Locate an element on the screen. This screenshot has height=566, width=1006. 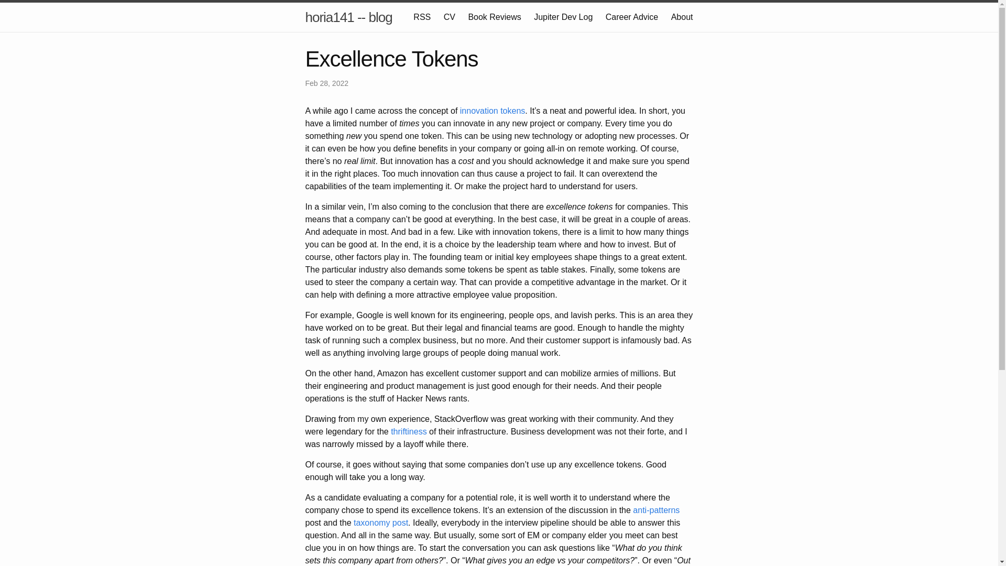
anti-patterns is located at coordinates (656, 510).